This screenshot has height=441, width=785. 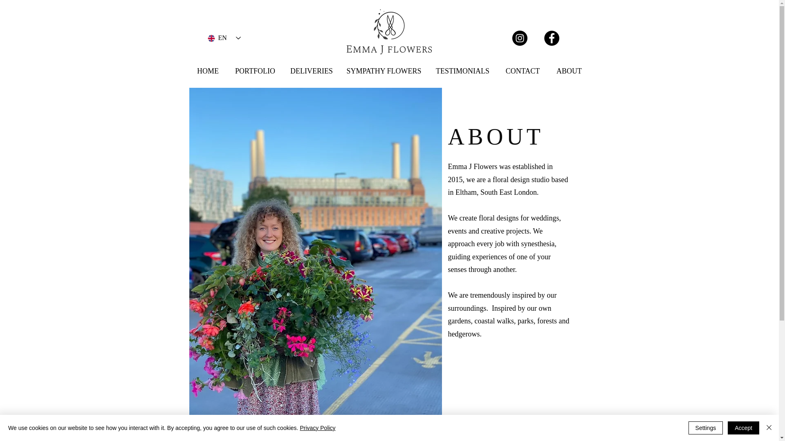 I want to click on Accept, so click(x=743, y=428).